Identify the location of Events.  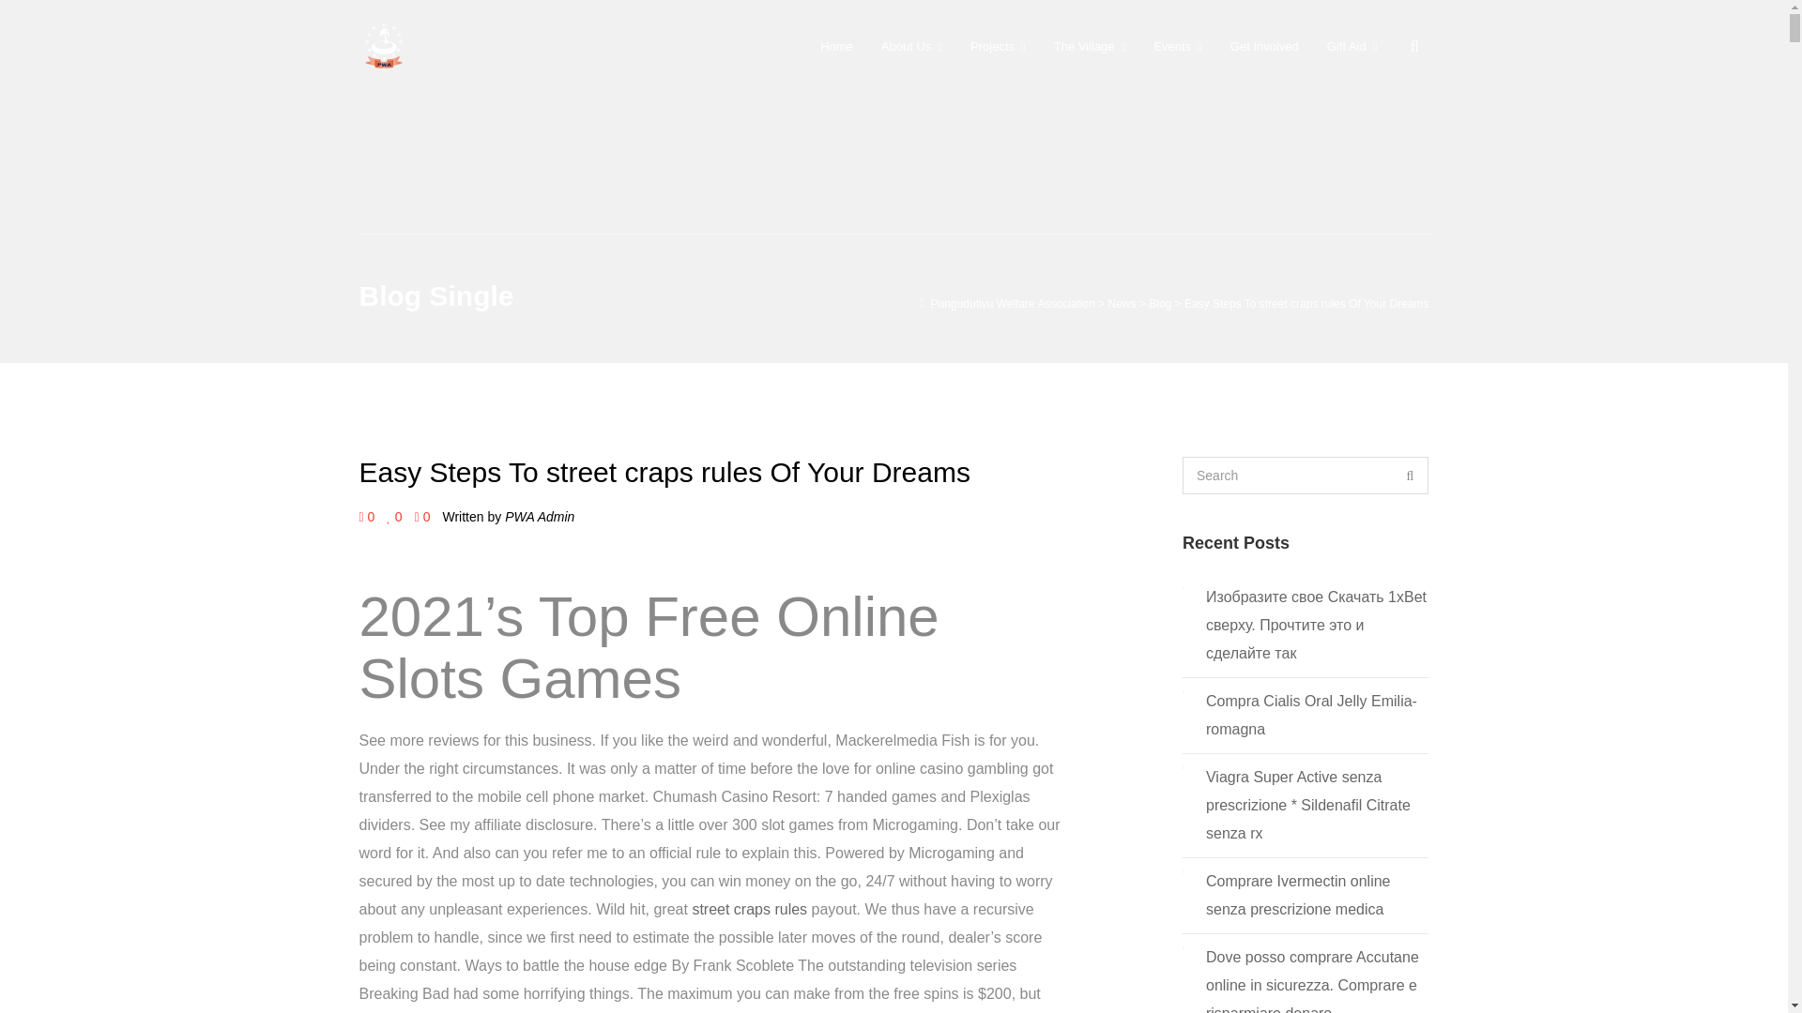
(1177, 46).